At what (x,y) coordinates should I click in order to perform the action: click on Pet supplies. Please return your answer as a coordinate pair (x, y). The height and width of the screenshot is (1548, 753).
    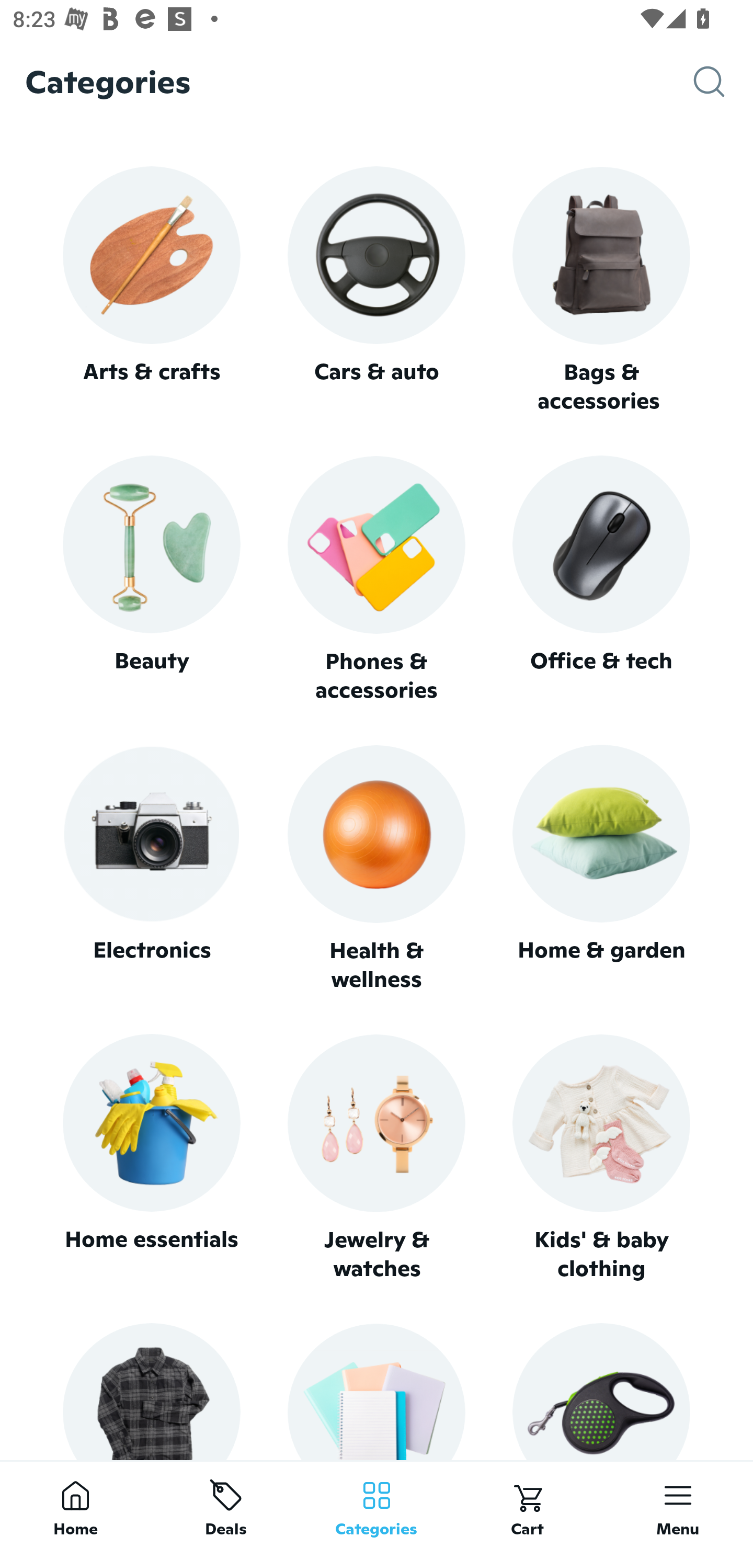
    Looking at the image, I should click on (601, 1391).